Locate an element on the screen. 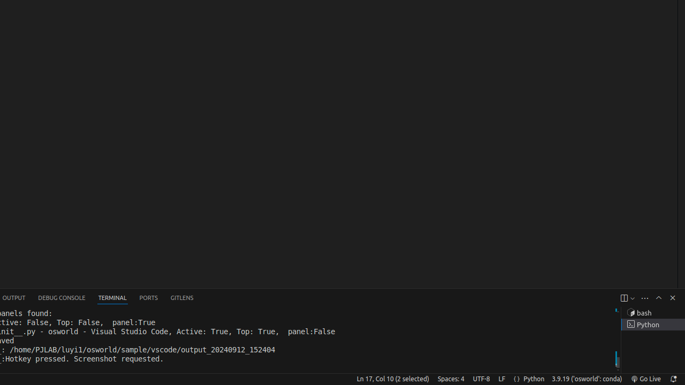 This screenshot has width=685, height=385. Terminal 5 Python is located at coordinates (653, 325).